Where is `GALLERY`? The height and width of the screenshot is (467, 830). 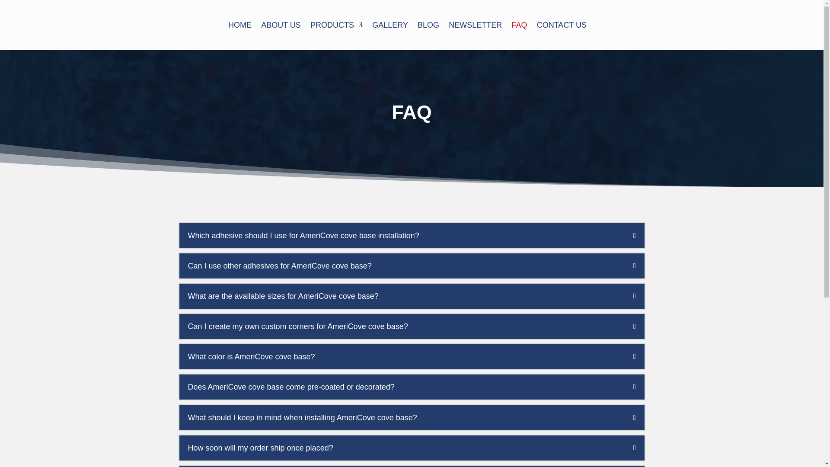 GALLERY is located at coordinates (390, 35).